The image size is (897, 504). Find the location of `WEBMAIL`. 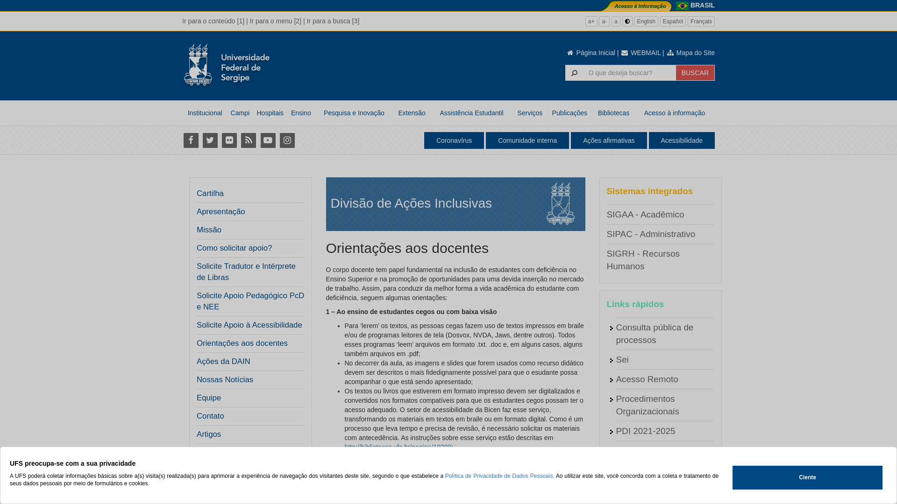

WEBMAIL is located at coordinates (641, 53).